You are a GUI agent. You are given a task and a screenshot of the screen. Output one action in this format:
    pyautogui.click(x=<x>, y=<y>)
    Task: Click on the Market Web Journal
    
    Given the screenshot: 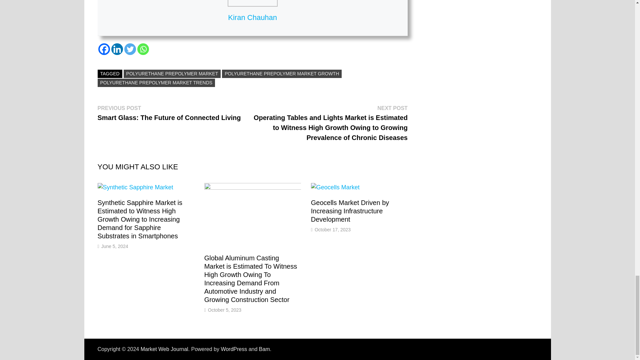 What is the action you would take?
    pyautogui.click(x=164, y=349)
    